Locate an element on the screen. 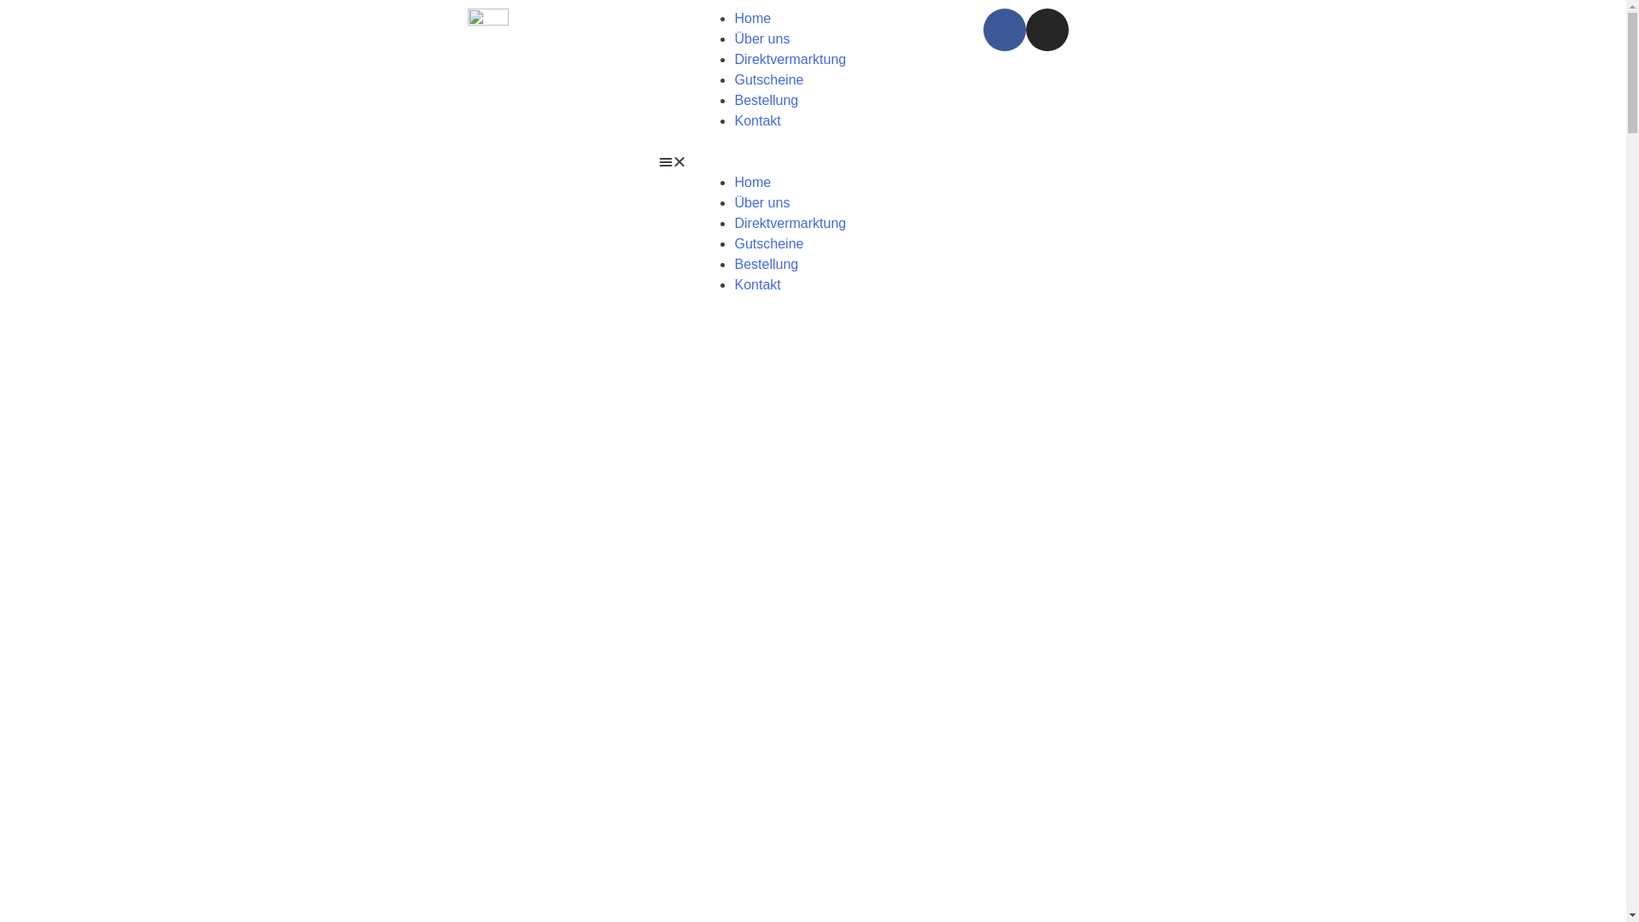  Home is located at coordinates (753, 183).